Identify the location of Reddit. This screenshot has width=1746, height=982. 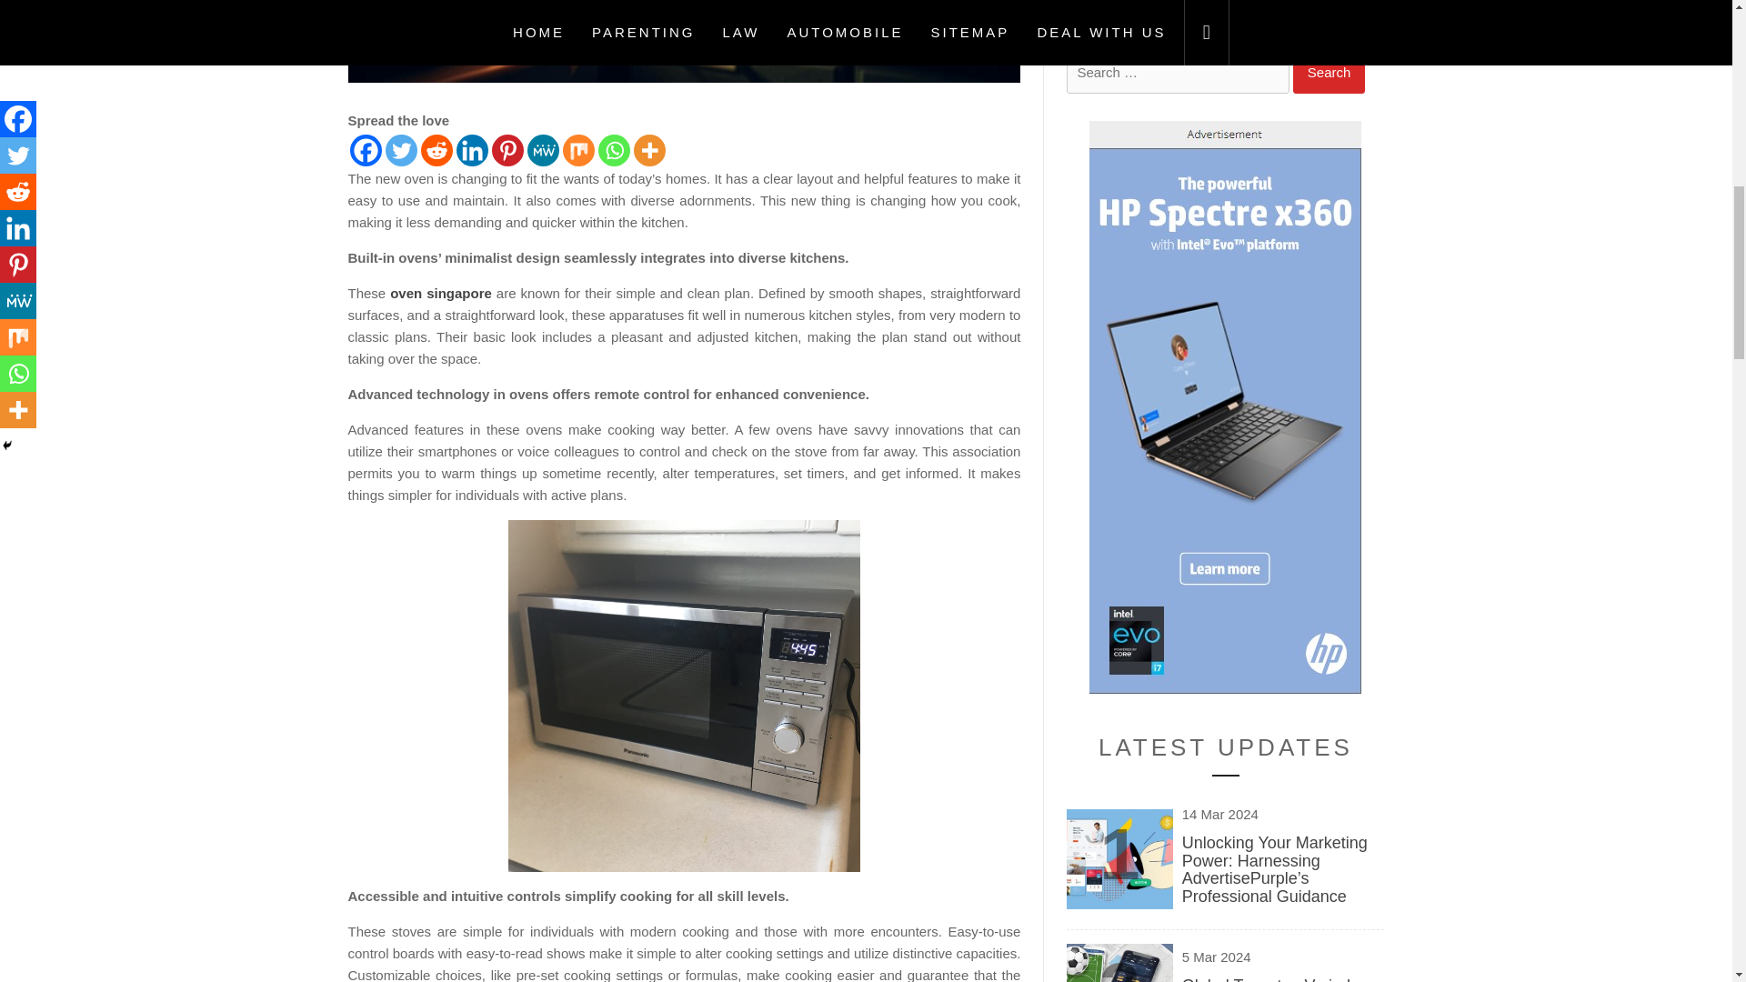
(436, 149).